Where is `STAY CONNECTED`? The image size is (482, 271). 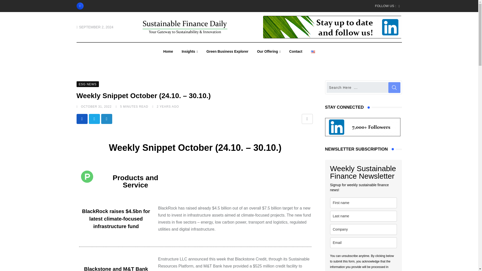
STAY CONNECTED is located at coordinates (363, 127).